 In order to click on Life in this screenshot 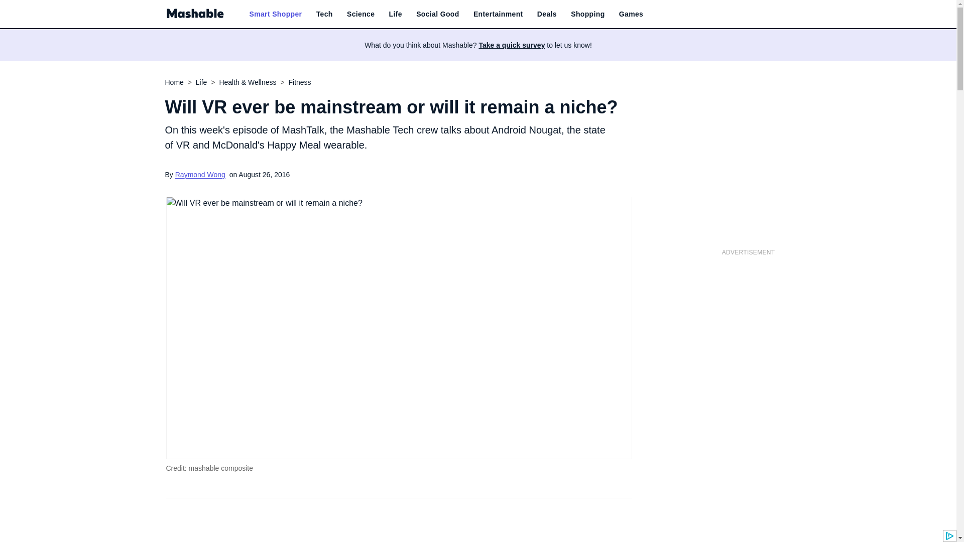, I will do `click(396, 14)`.